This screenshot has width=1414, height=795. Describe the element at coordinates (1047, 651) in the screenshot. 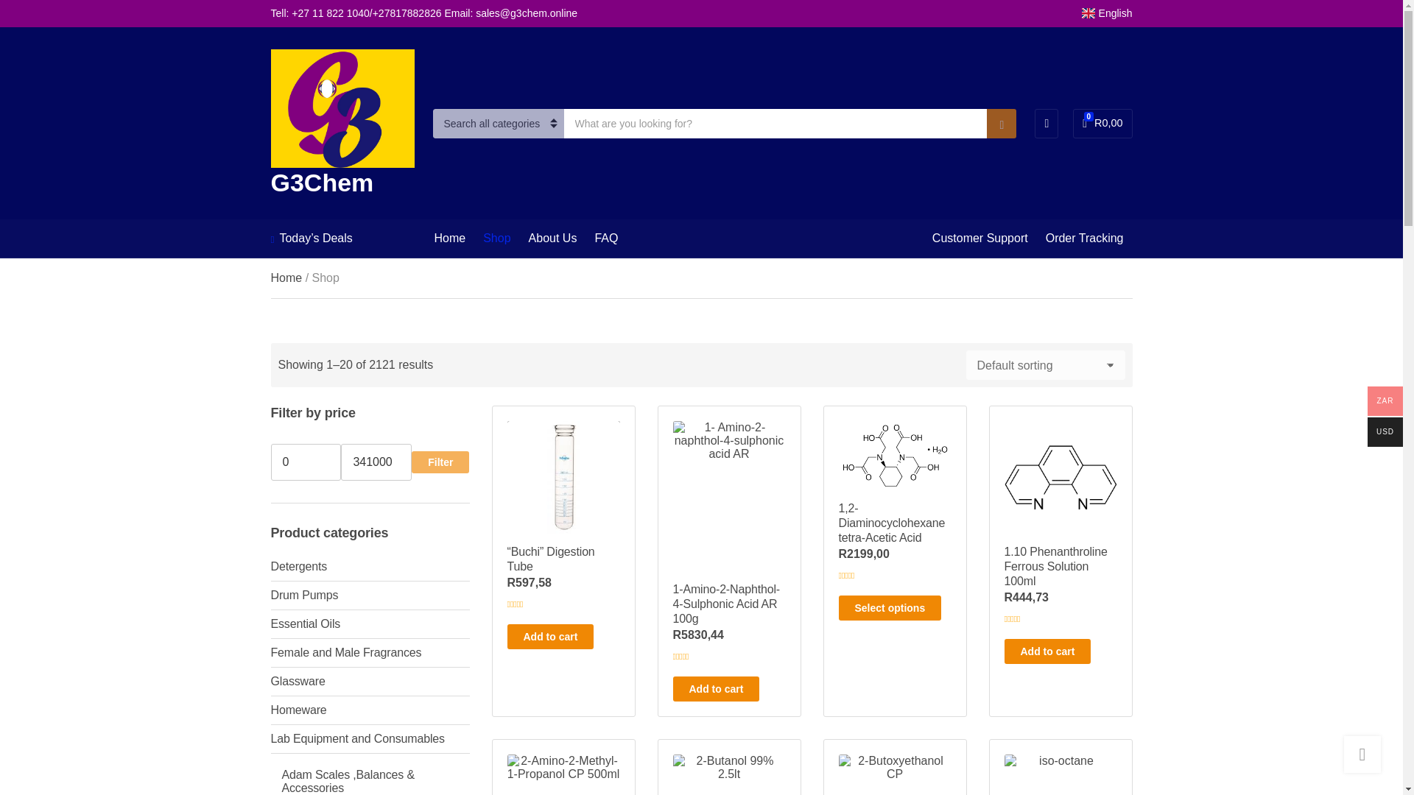

I see `Add to cart` at that location.